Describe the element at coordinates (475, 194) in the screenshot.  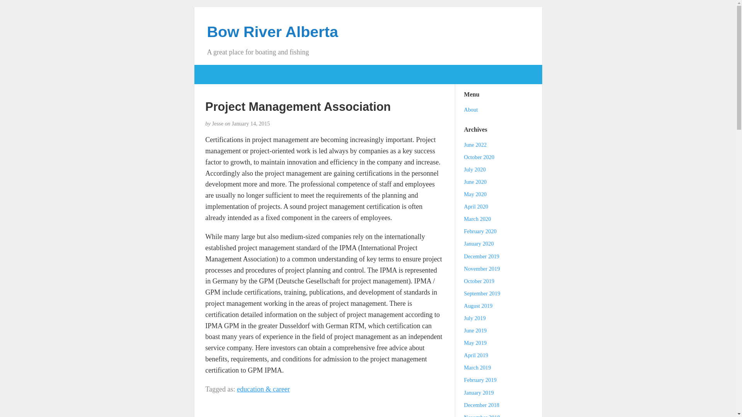
I see `May 2020` at that location.